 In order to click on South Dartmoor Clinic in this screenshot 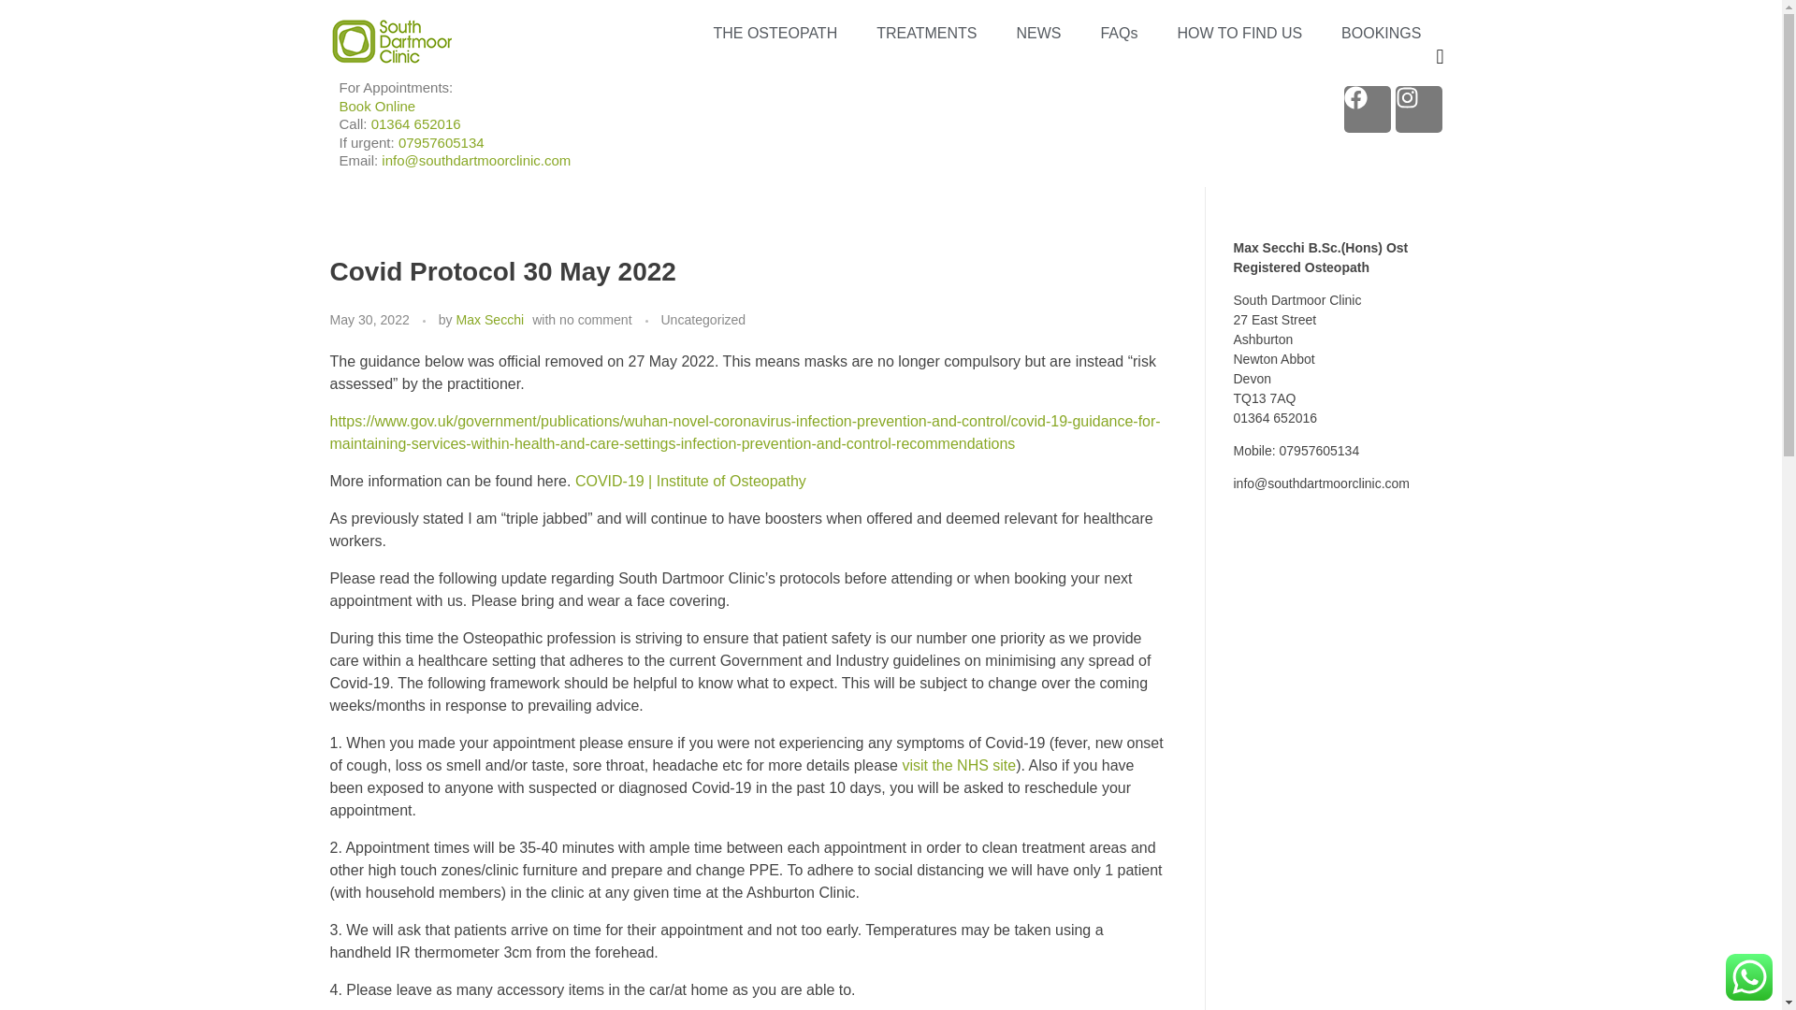, I will do `click(390, 41)`.